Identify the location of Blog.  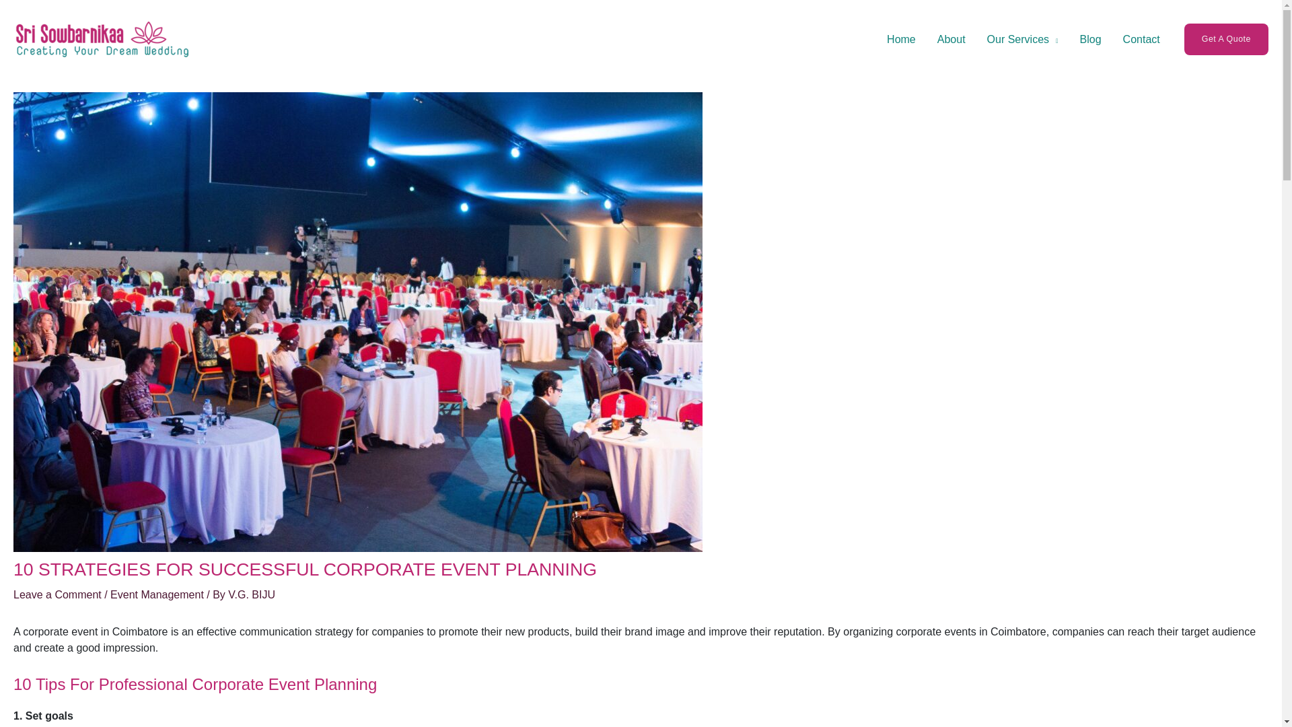
(1091, 39).